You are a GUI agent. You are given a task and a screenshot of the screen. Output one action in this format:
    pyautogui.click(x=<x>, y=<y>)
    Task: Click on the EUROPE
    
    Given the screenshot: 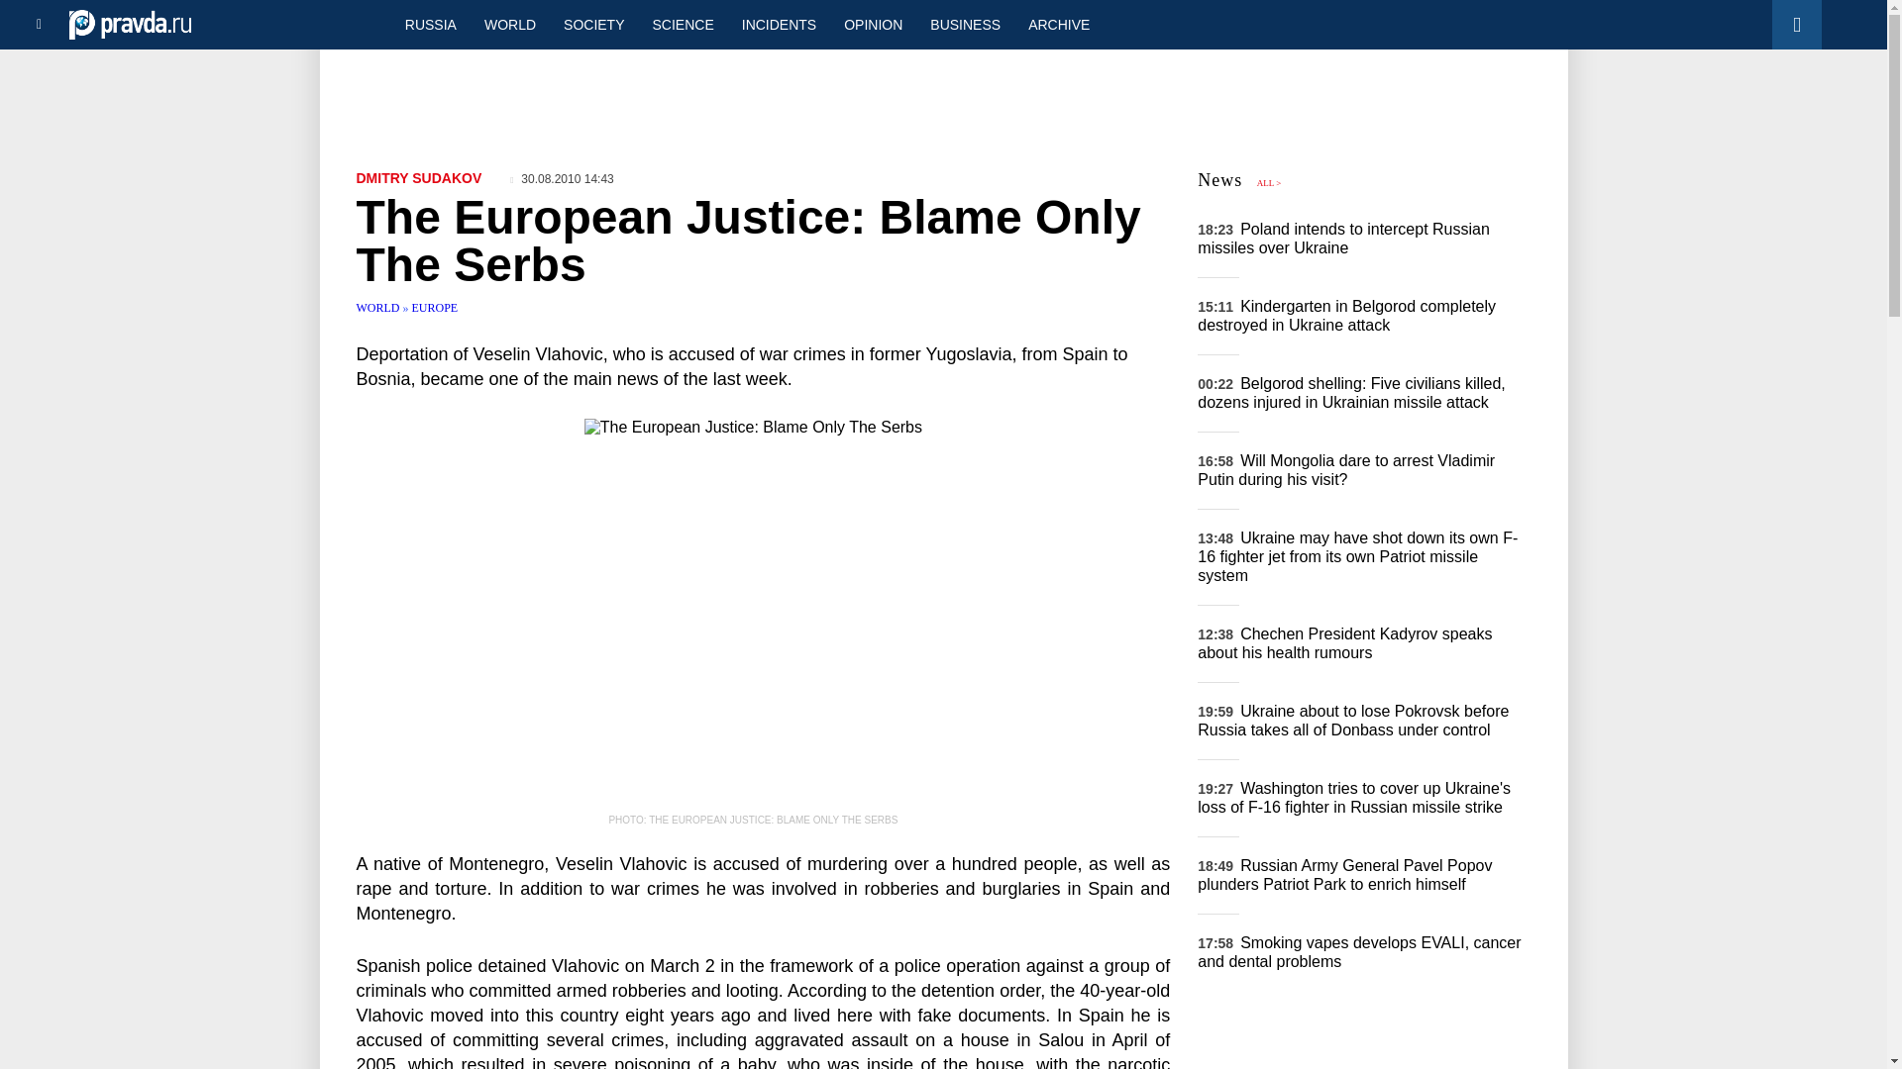 What is the action you would take?
    pyautogui.click(x=435, y=307)
    